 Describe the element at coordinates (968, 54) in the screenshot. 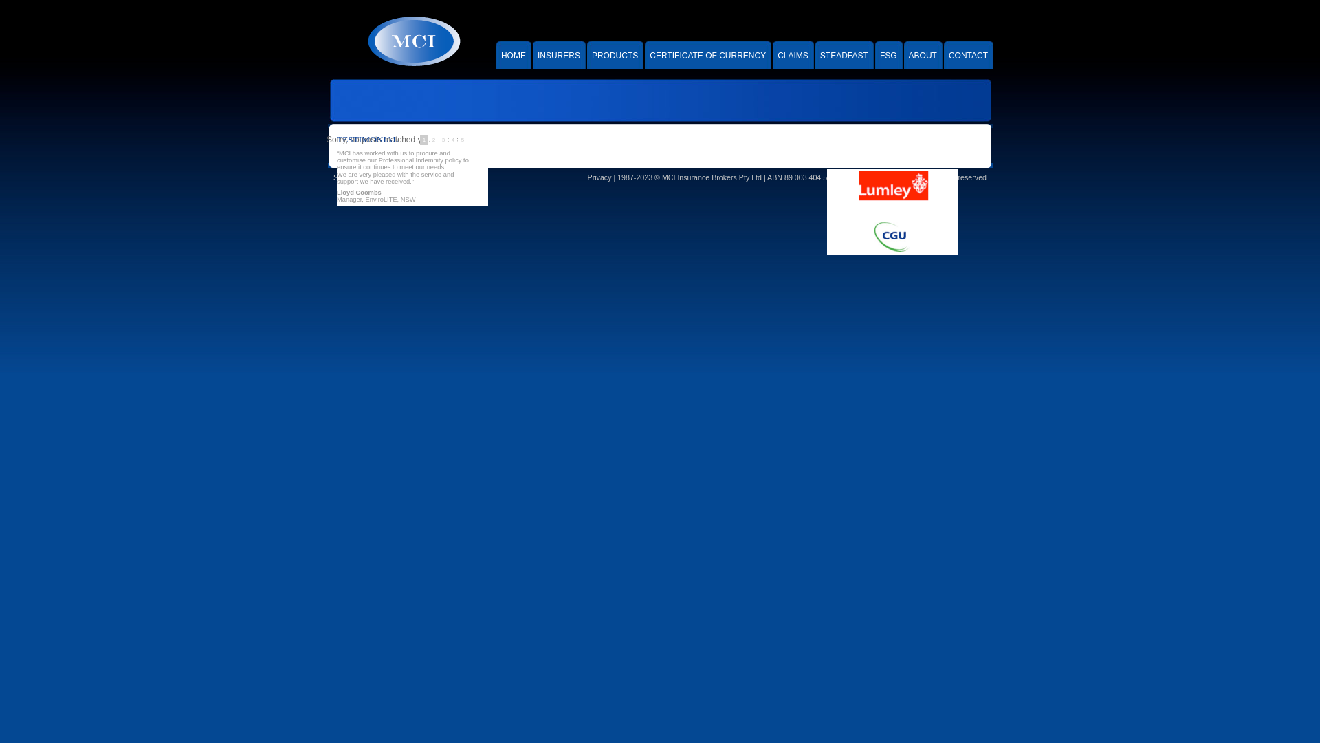

I see `CONTACT` at that location.